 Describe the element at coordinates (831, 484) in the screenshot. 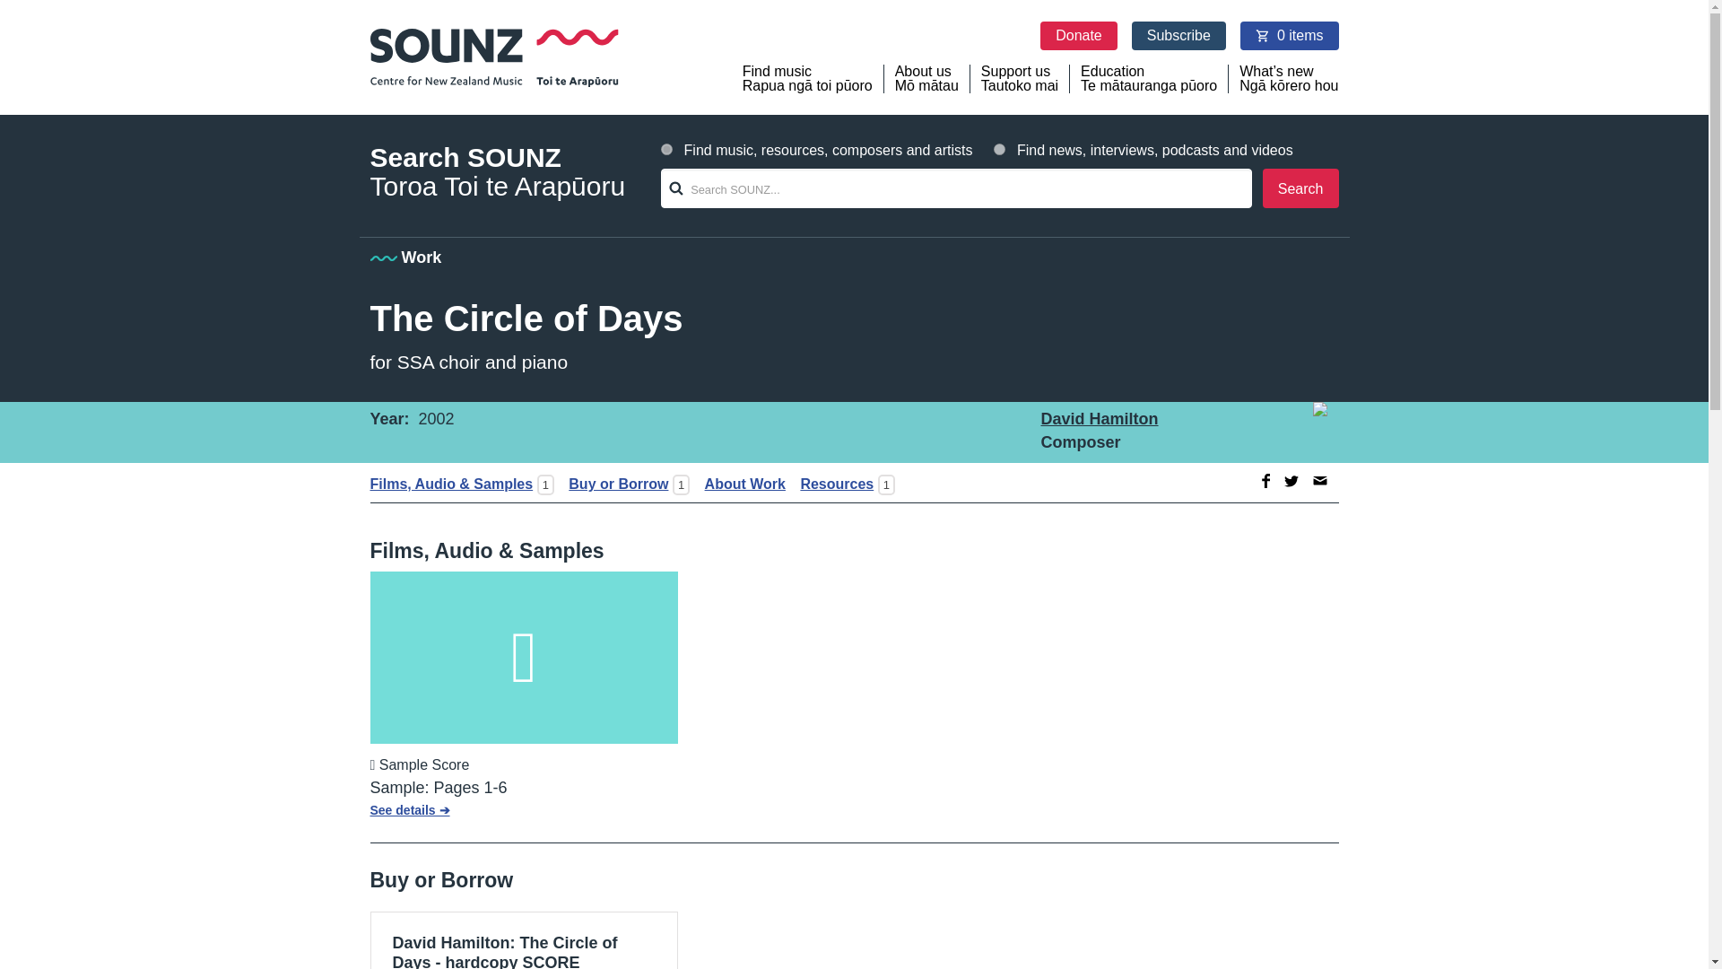

I see `Resources` at that location.